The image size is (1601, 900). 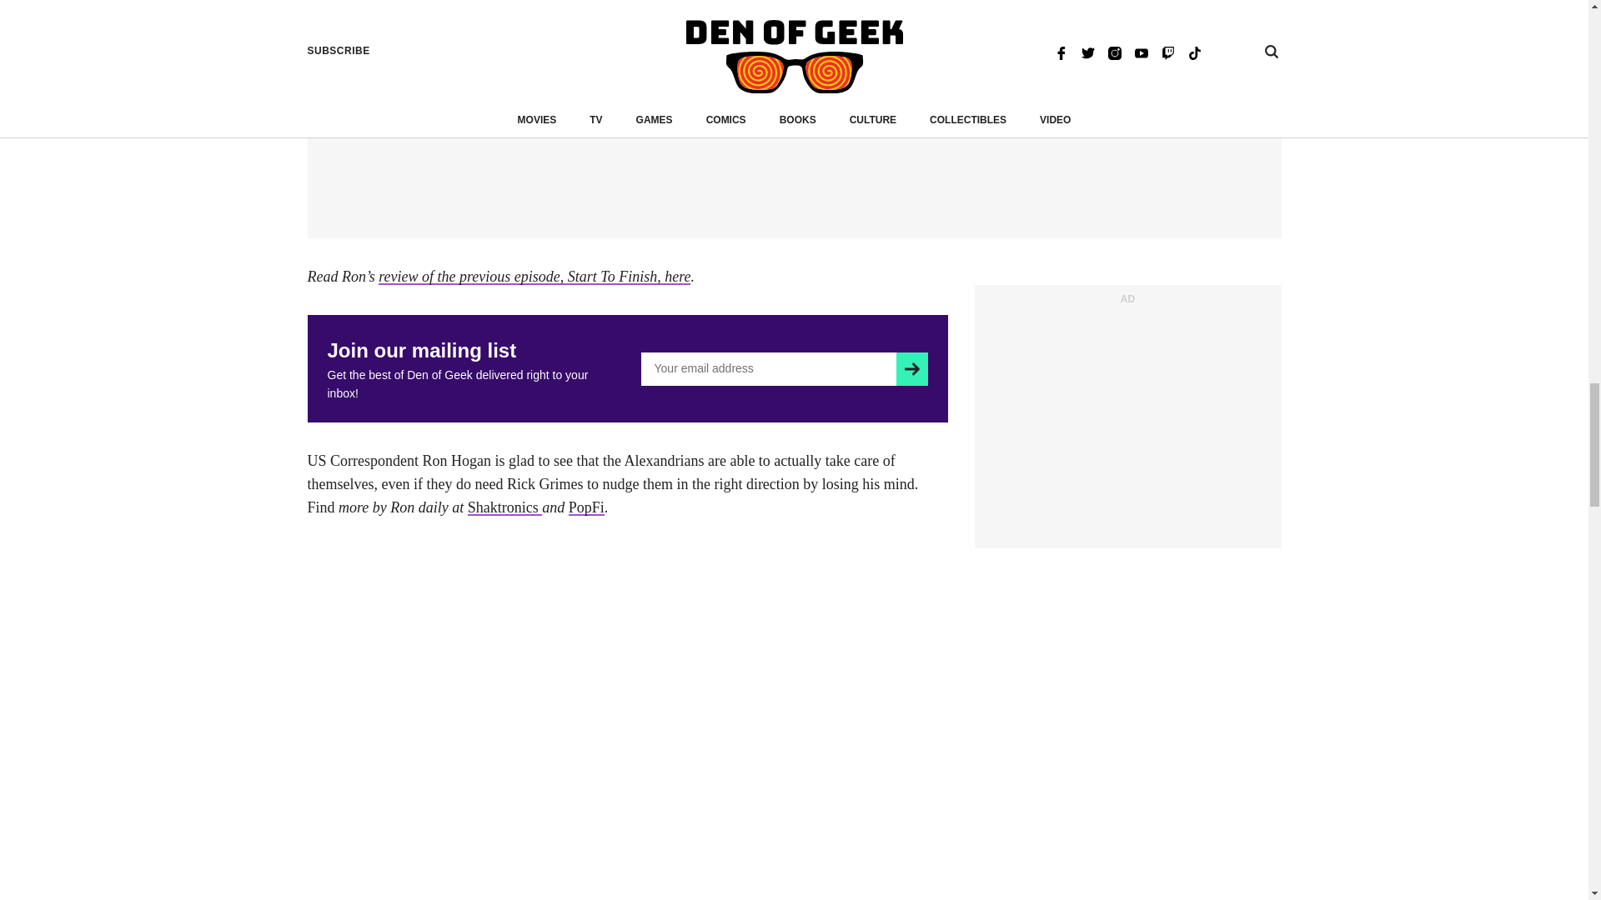 I want to click on Shaktronics, so click(x=504, y=507).